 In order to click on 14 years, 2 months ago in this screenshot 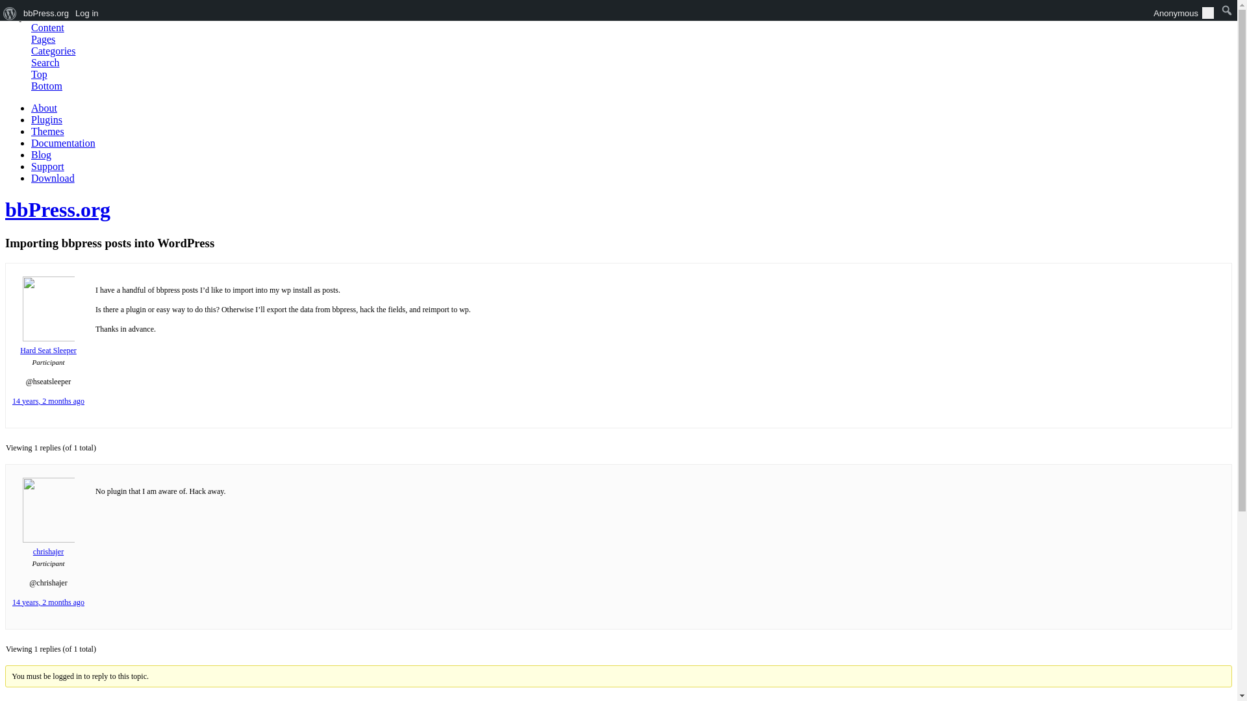, I will do `click(48, 401)`.